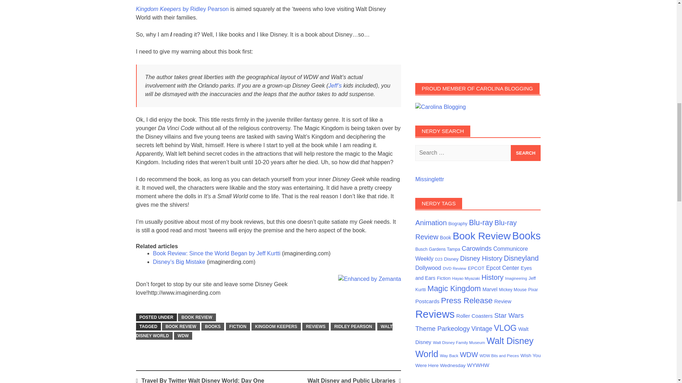 Image resolution: width=682 pixels, height=383 pixels. Describe the element at coordinates (197, 317) in the screenshot. I see `BOOK REVIEW` at that location.